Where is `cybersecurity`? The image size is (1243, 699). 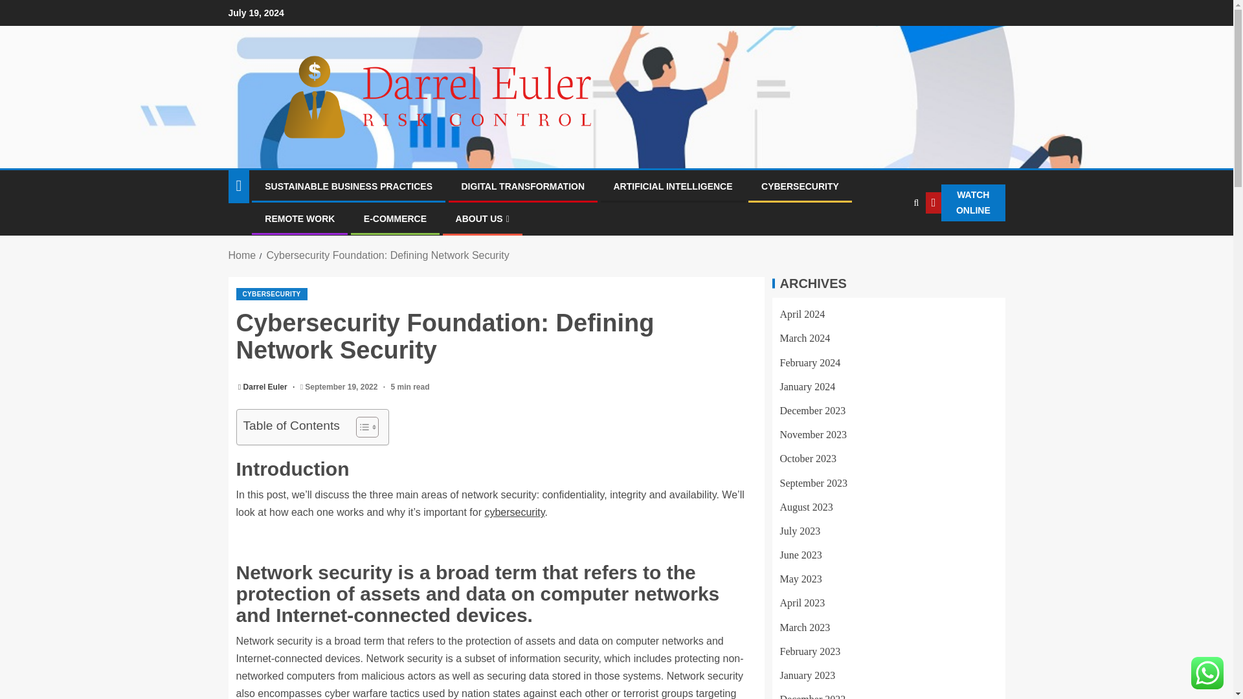 cybersecurity is located at coordinates (514, 513).